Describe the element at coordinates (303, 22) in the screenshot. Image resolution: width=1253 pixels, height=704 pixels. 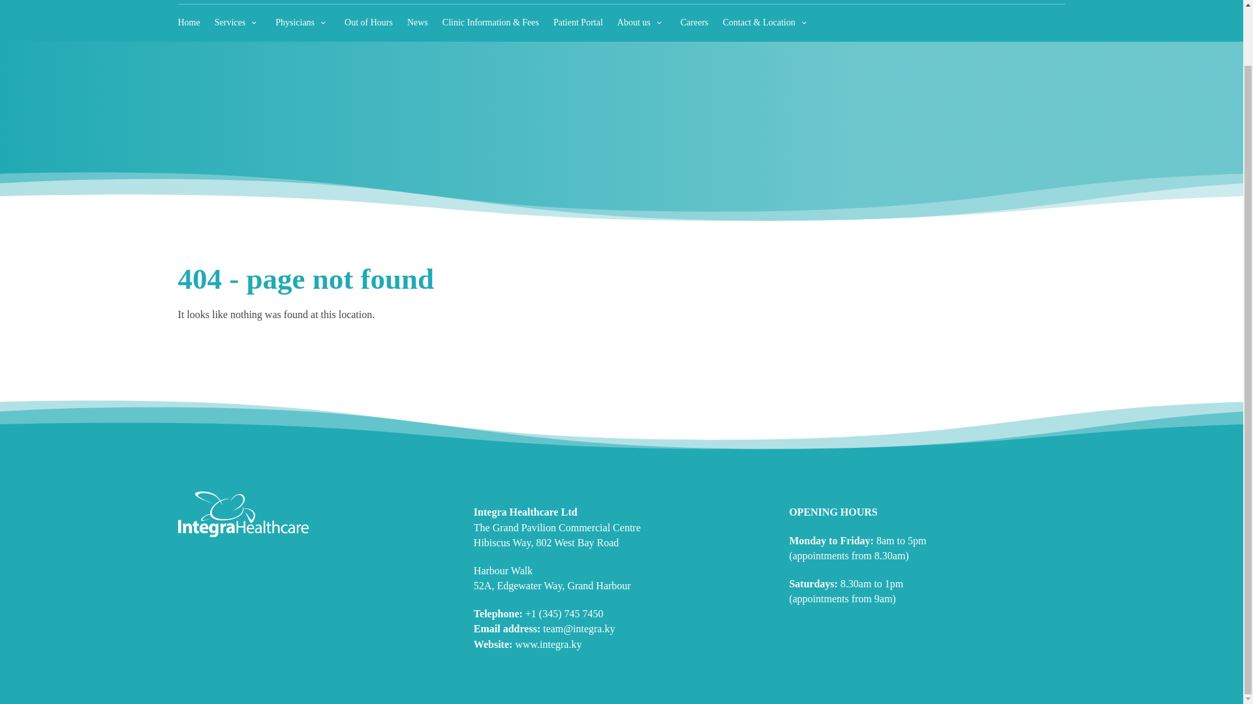
I see `Physicians` at that location.